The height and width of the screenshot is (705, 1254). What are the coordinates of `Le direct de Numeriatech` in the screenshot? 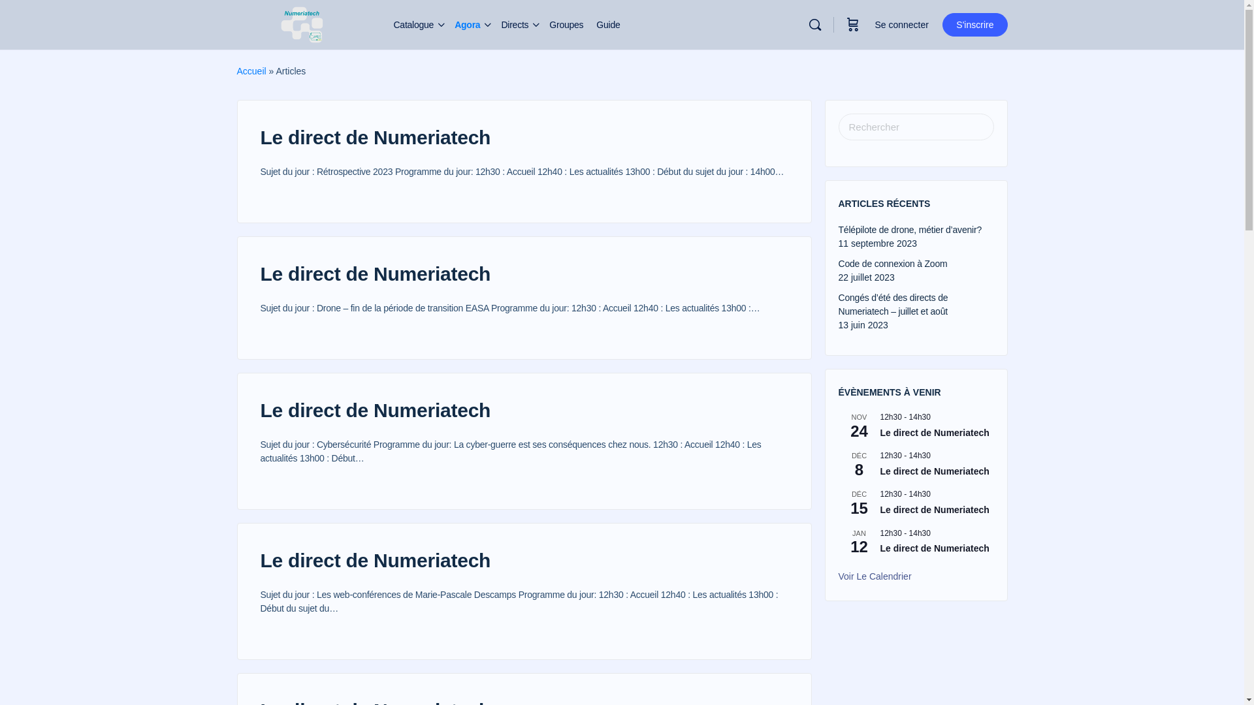 It's located at (375, 137).